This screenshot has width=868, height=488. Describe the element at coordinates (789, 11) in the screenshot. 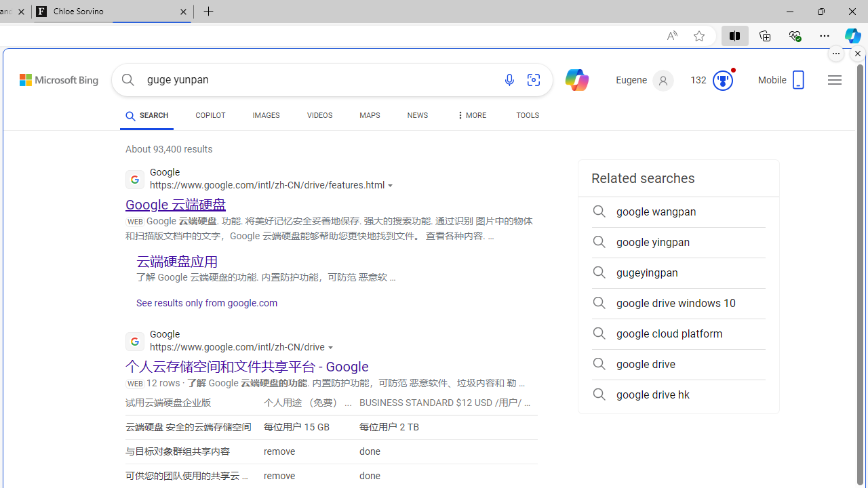

I see `Minimize` at that location.